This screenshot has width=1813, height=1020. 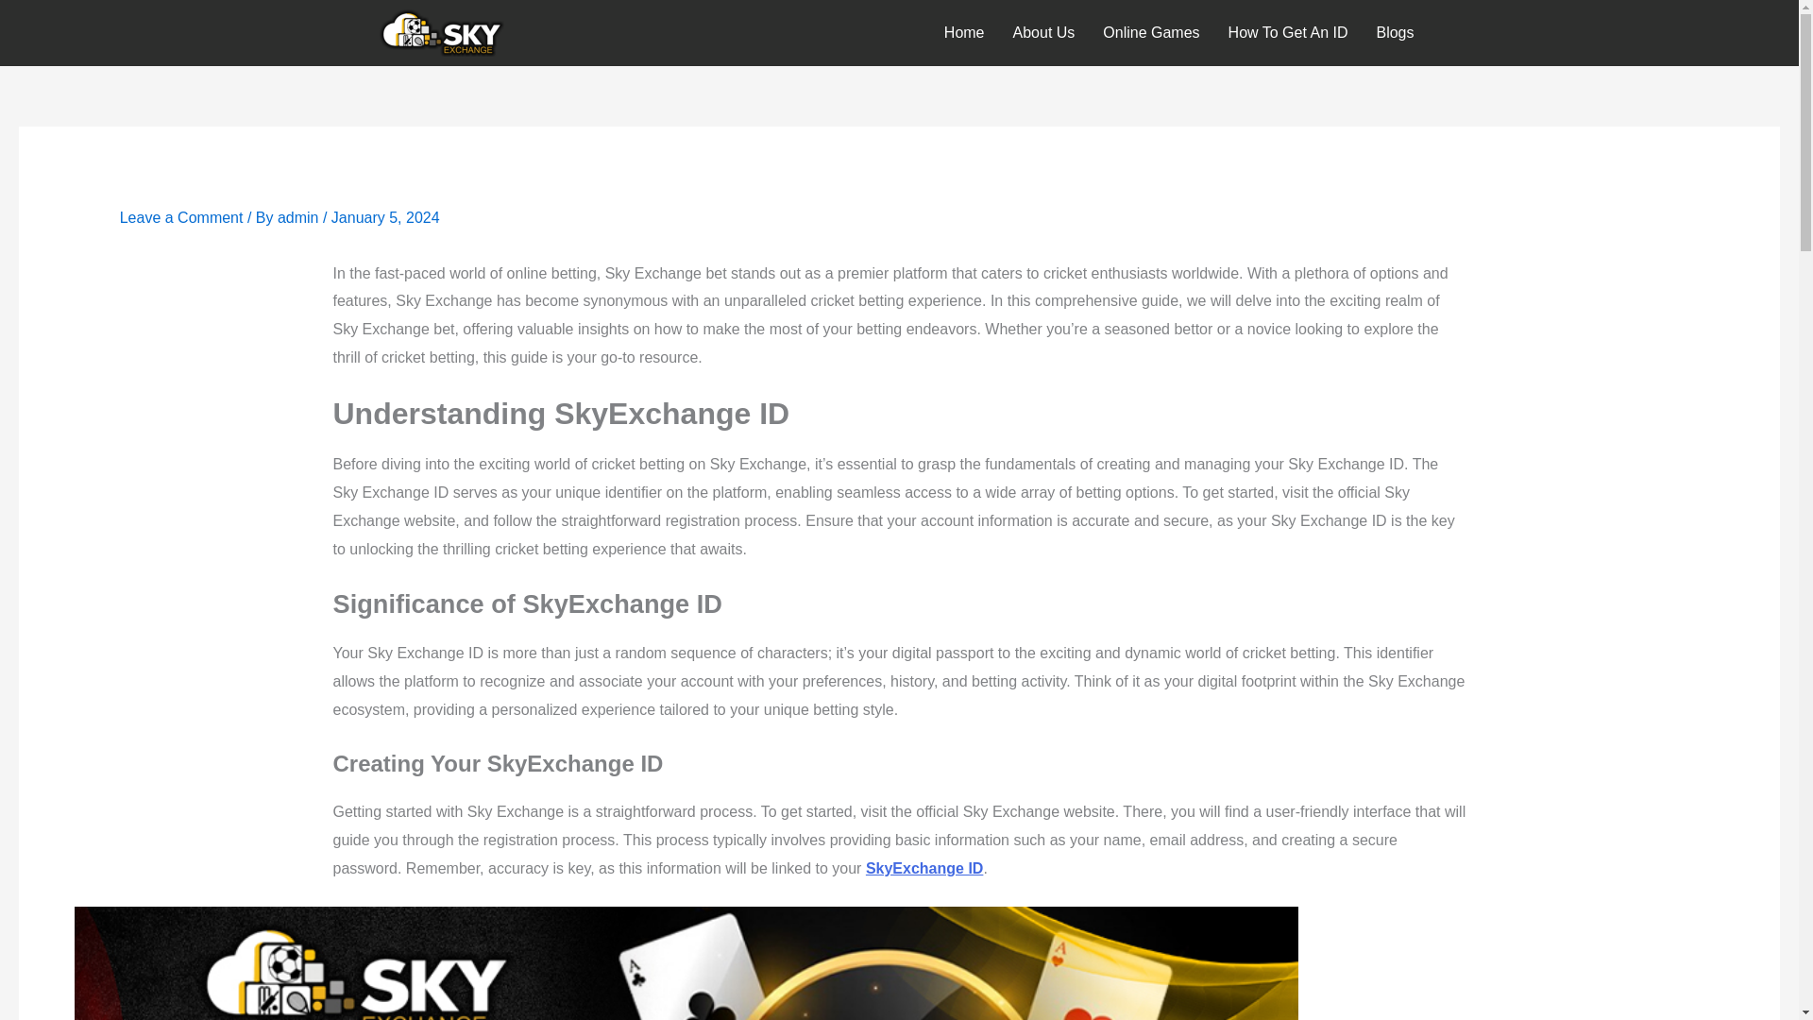 What do you see at coordinates (963, 32) in the screenshot?
I see `Home` at bounding box center [963, 32].